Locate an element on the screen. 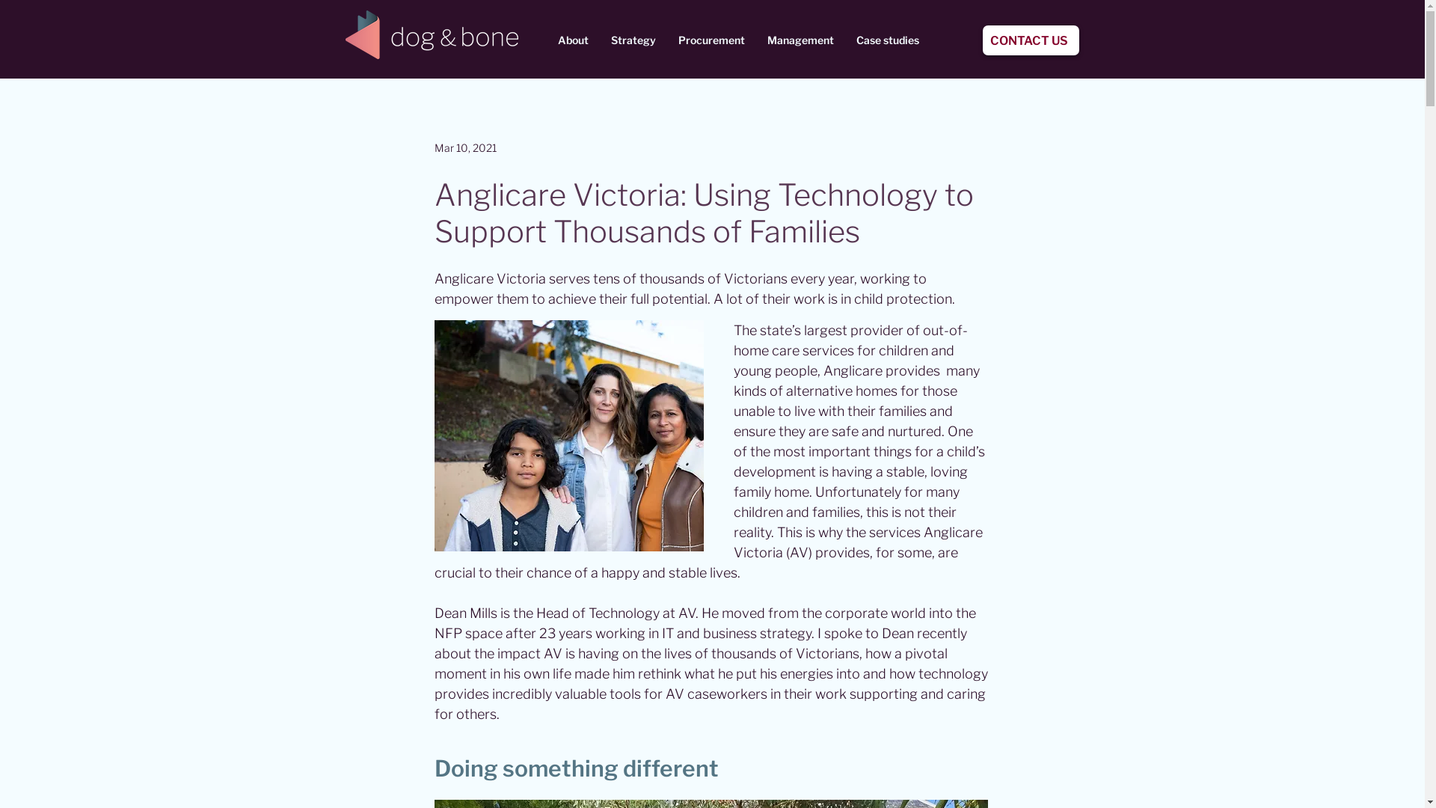 The image size is (1436, 808). CONTACT US is located at coordinates (1031, 40).